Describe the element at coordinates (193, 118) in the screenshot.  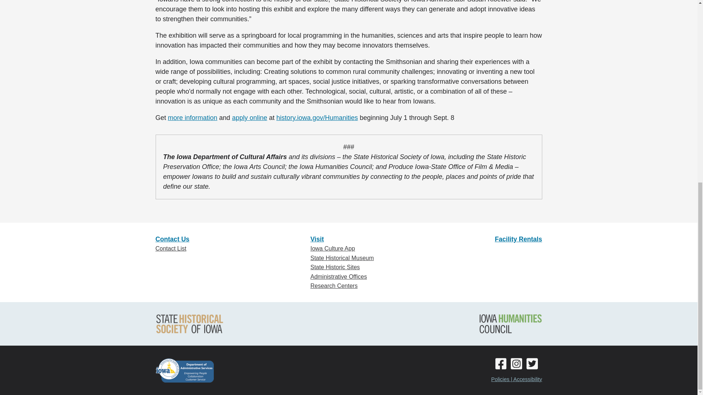
I see `more information` at that location.